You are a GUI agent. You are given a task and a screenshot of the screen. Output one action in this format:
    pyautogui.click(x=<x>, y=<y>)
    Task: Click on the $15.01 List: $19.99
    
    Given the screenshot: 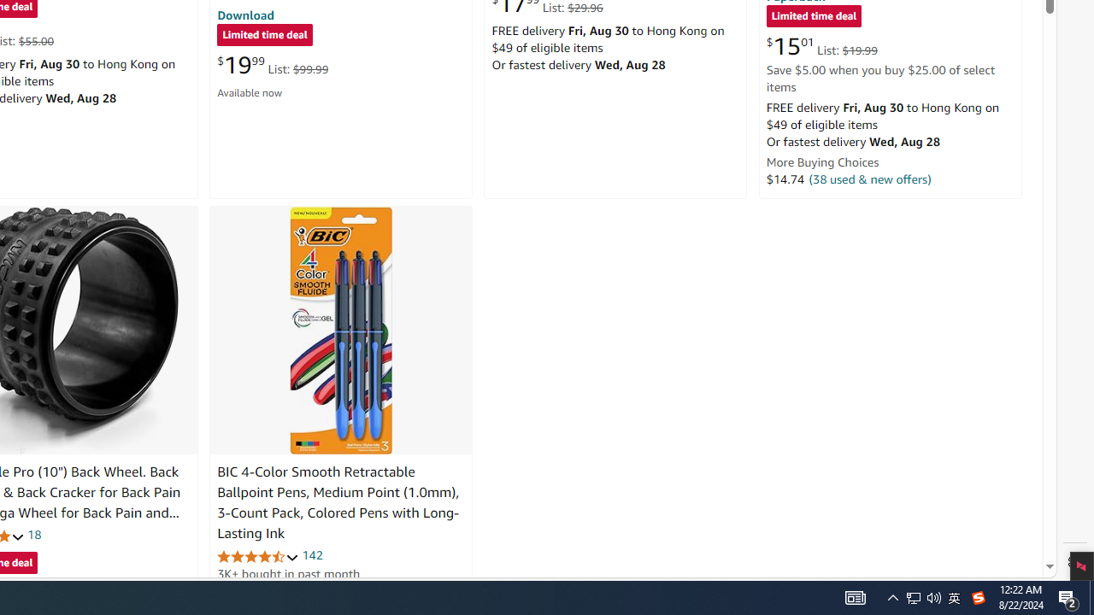 What is the action you would take?
    pyautogui.click(x=821, y=46)
    